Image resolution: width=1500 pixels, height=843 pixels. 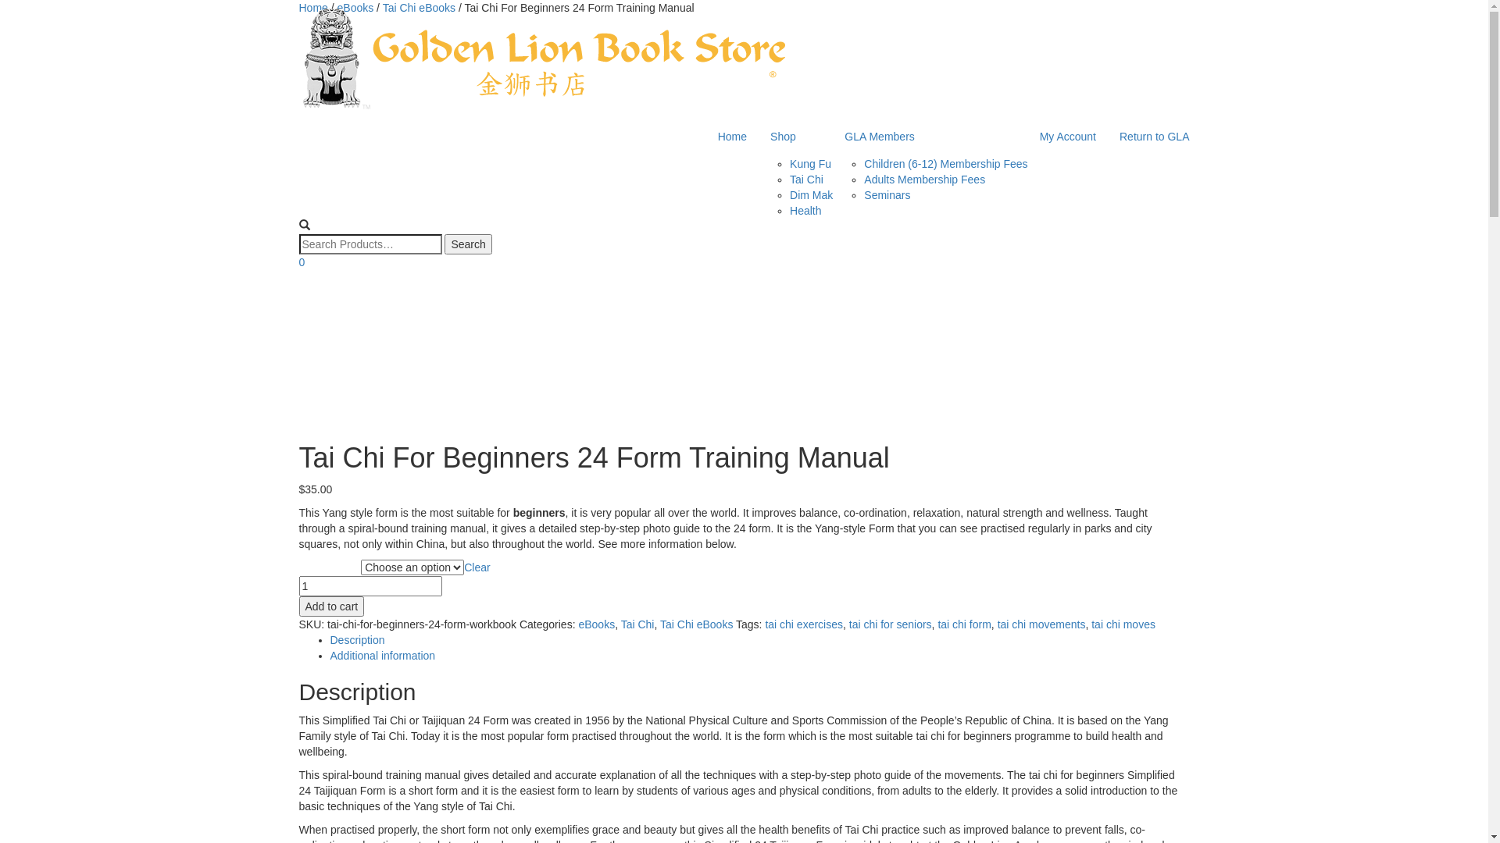 I want to click on Home, so click(x=733, y=137).